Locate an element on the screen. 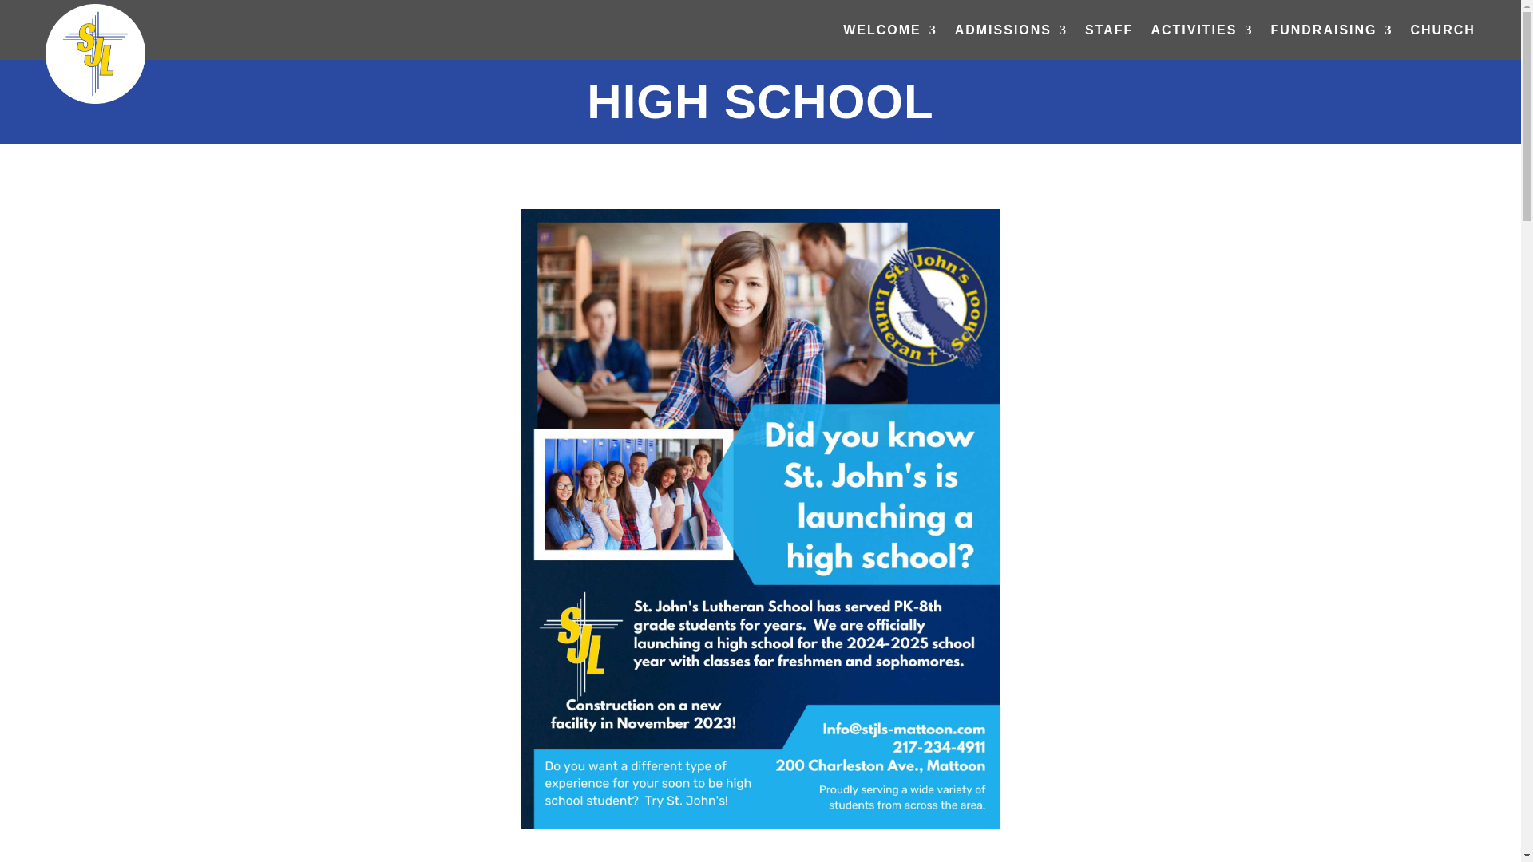 The width and height of the screenshot is (1533, 862). CHURCH is located at coordinates (1442, 32).